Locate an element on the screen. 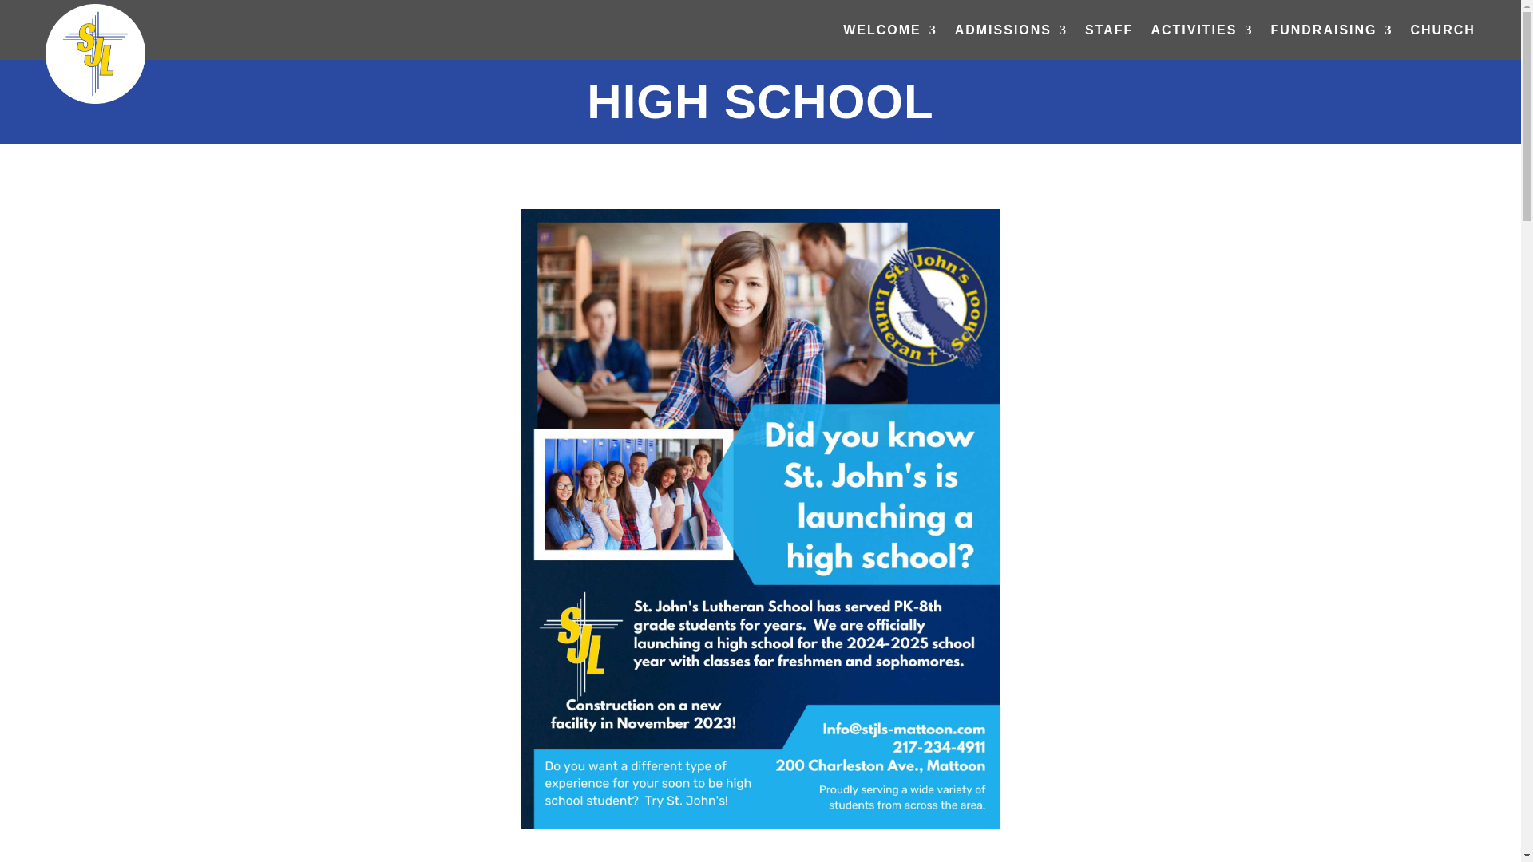 The width and height of the screenshot is (1533, 862). CHURCH is located at coordinates (1442, 32).